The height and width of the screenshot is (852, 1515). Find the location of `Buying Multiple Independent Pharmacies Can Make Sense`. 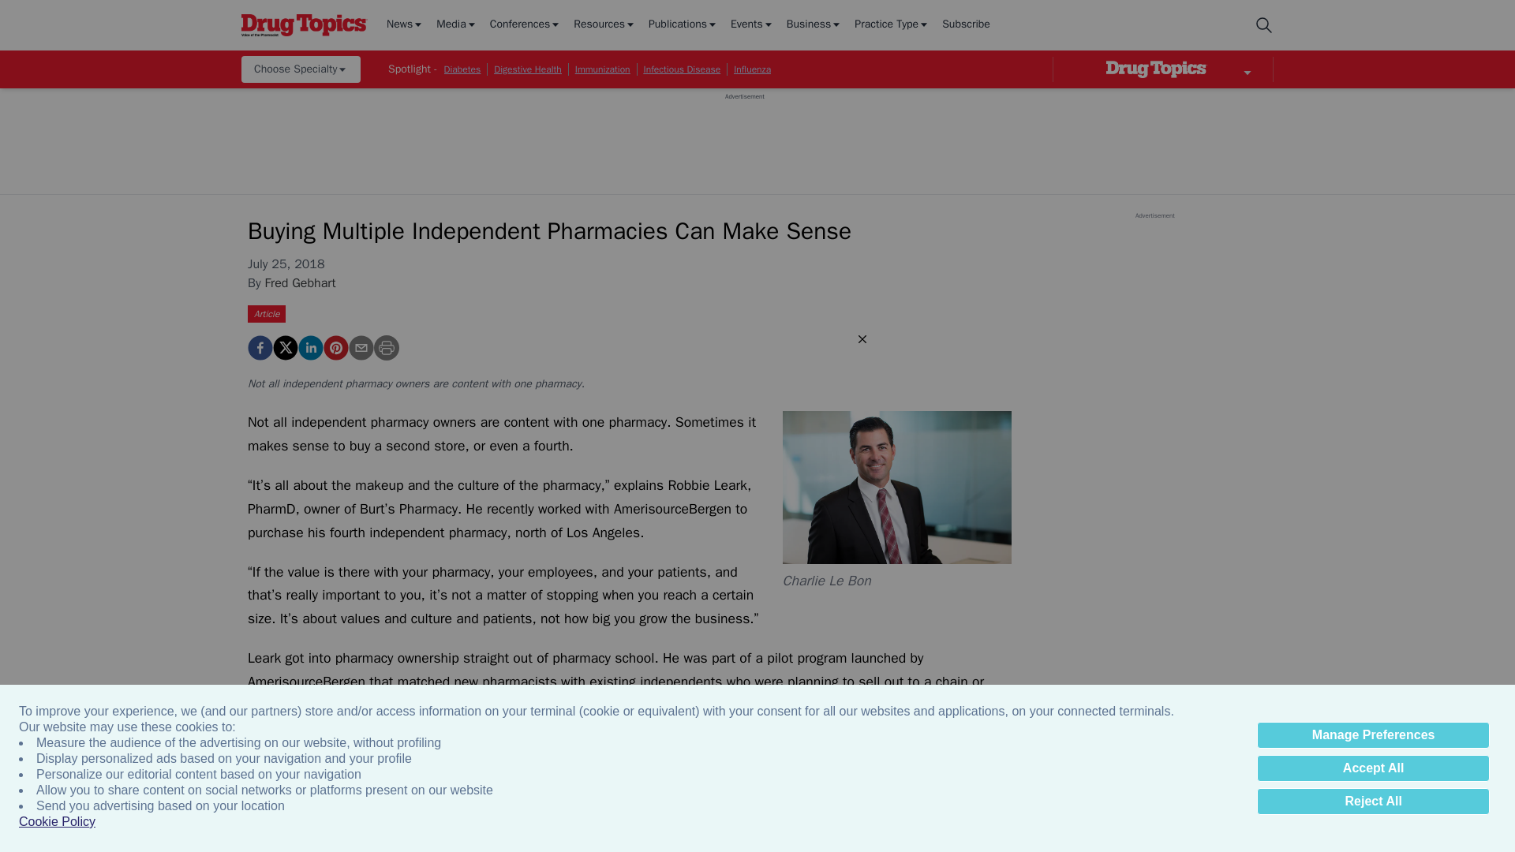

Buying Multiple Independent Pharmacies Can Make Sense is located at coordinates (260, 347).